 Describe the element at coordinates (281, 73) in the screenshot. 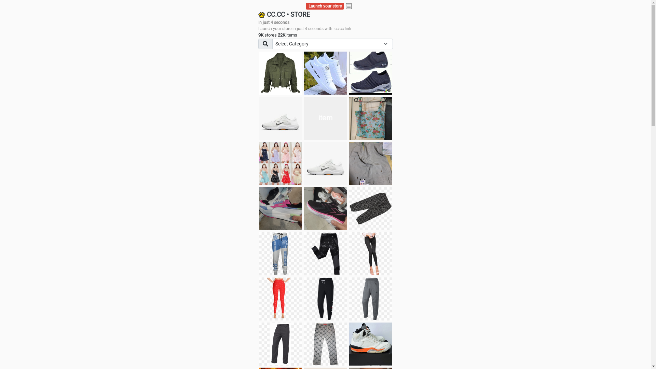

I see `jacket` at that location.